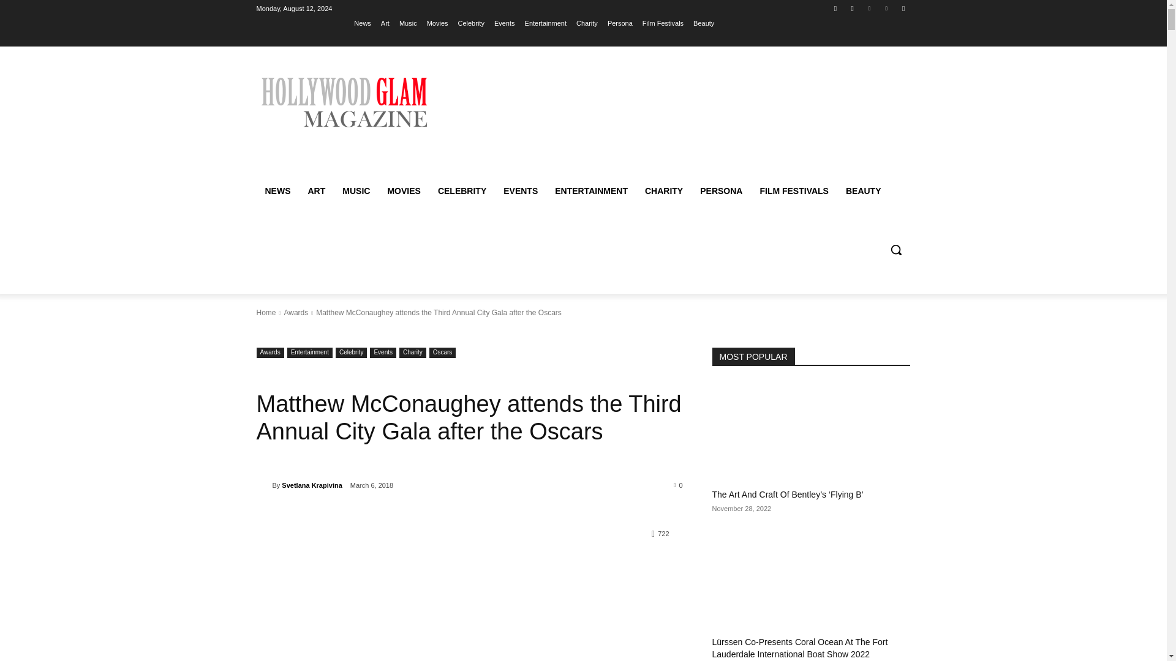 This screenshot has height=661, width=1176. What do you see at coordinates (472, 23) in the screenshot?
I see `Celebrity` at bounding box center [472, 23].